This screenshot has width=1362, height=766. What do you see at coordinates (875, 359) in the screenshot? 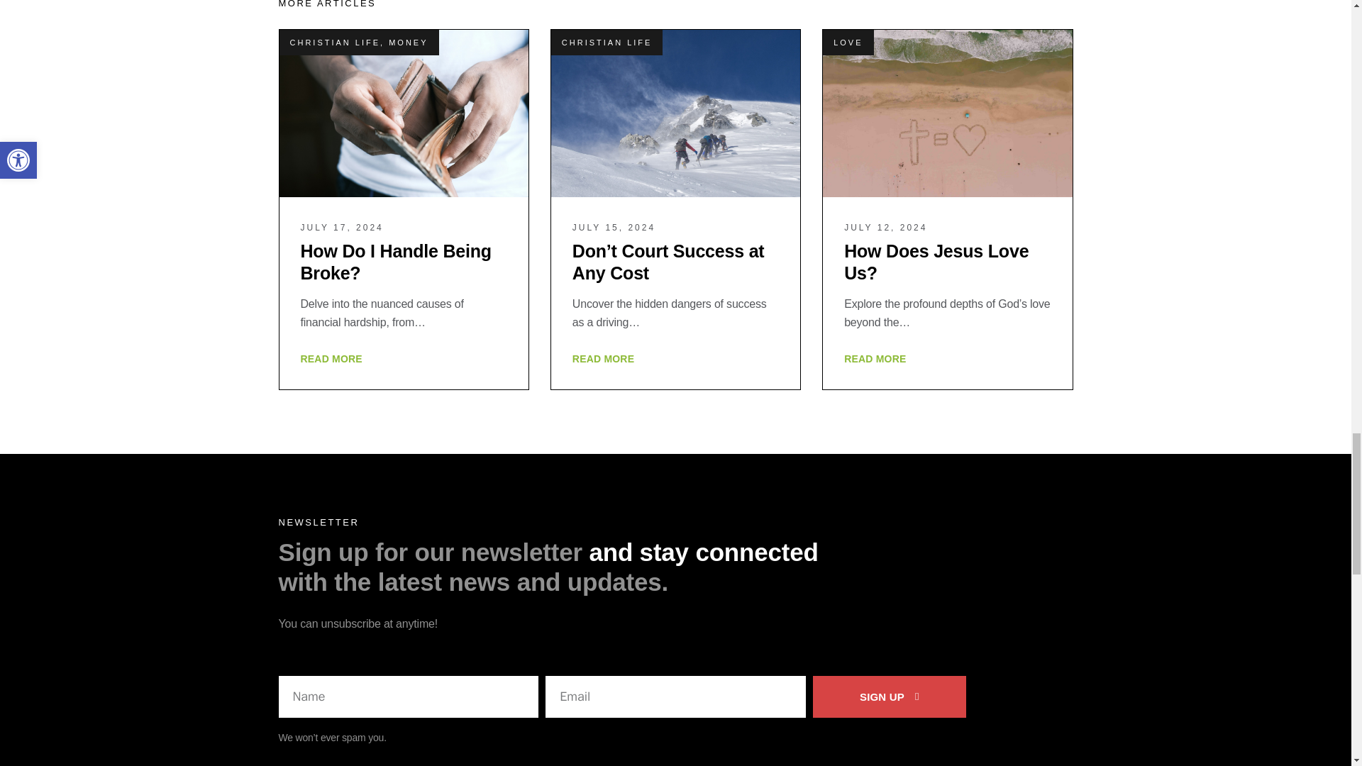
I see `READ MORE` at bounding box center [875, 359].